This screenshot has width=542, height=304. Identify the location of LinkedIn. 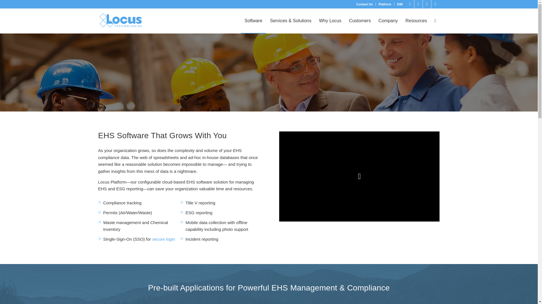
(410, 4).